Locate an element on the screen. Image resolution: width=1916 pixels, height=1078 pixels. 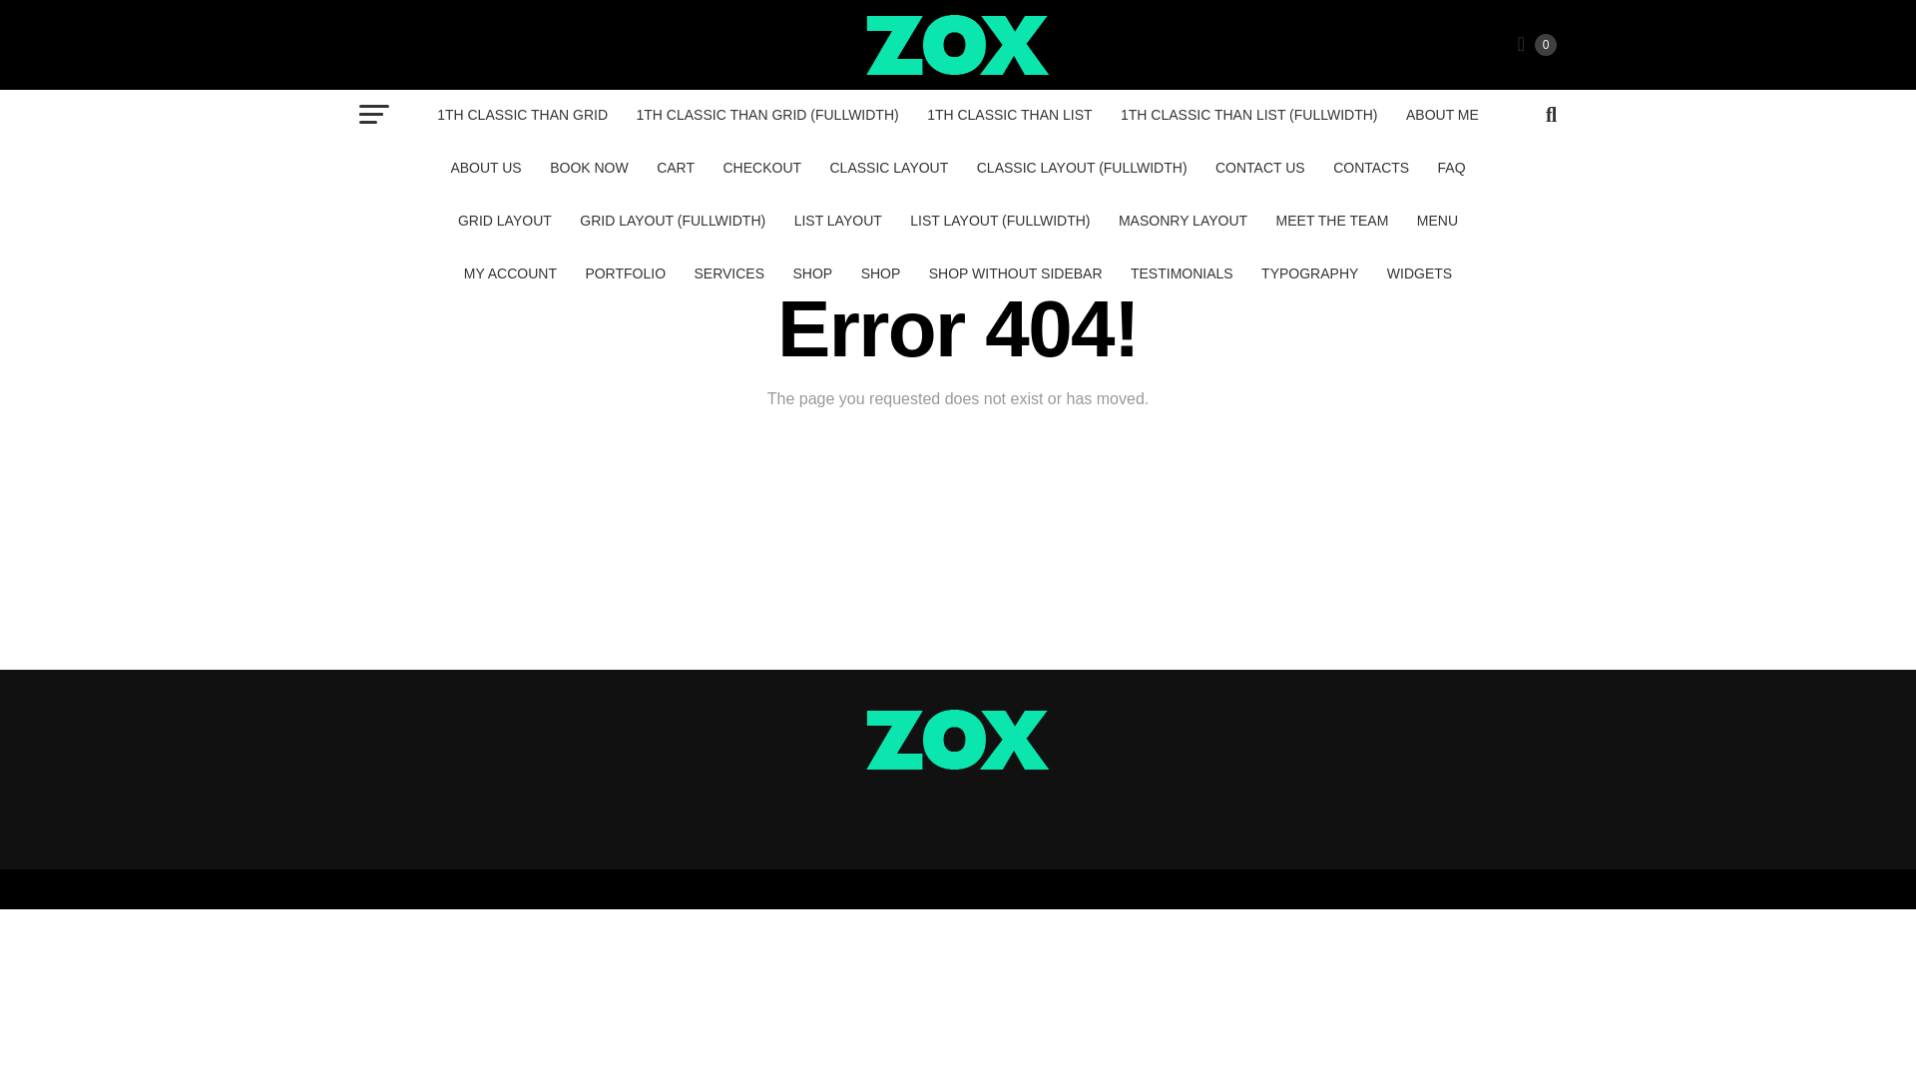
1TH CLASSIC THAN GRID is located at coordinates (522, 114).